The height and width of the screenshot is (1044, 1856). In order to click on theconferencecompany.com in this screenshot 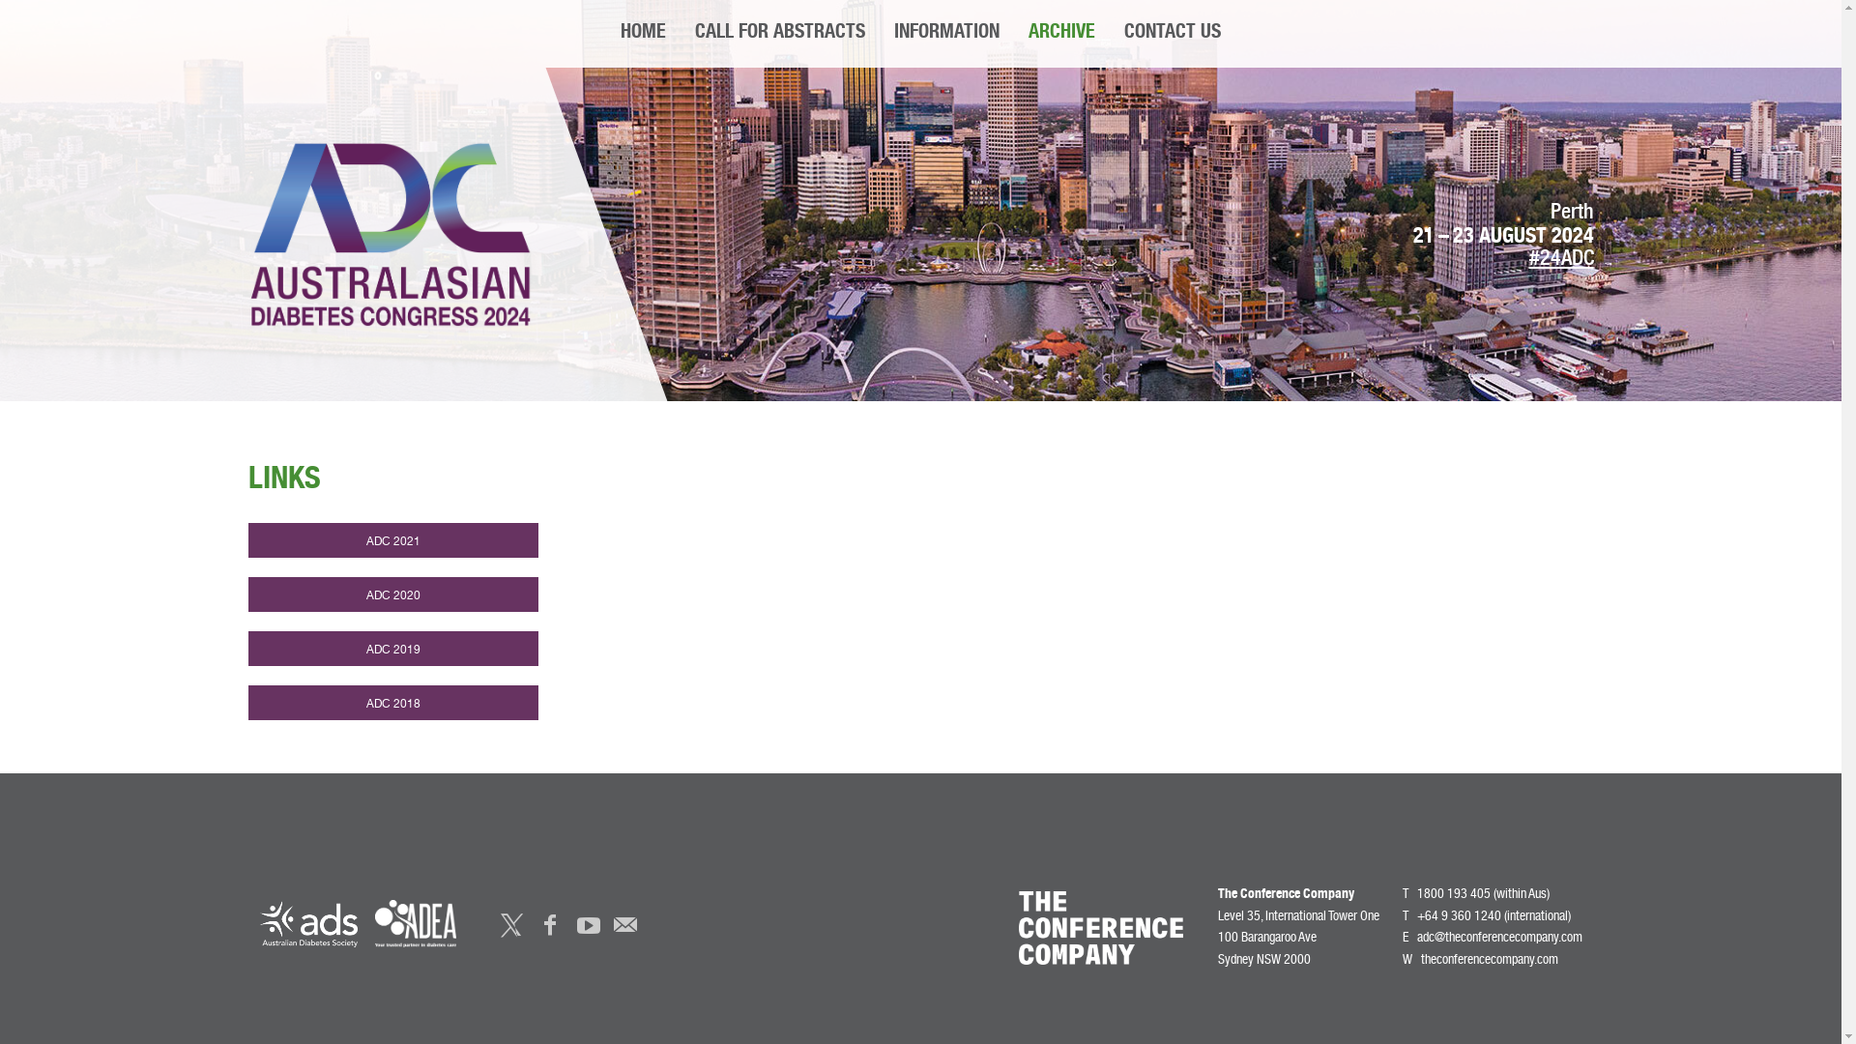, I will do `click(1490, 960)`.